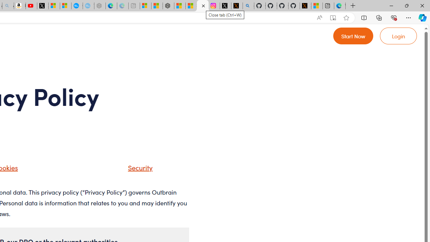  What do you see at coordinates (146, 6) in the screenshot?
I see `Microsoft account | Microsoft Account Privacy Settings` at bounding box center [146, 6].